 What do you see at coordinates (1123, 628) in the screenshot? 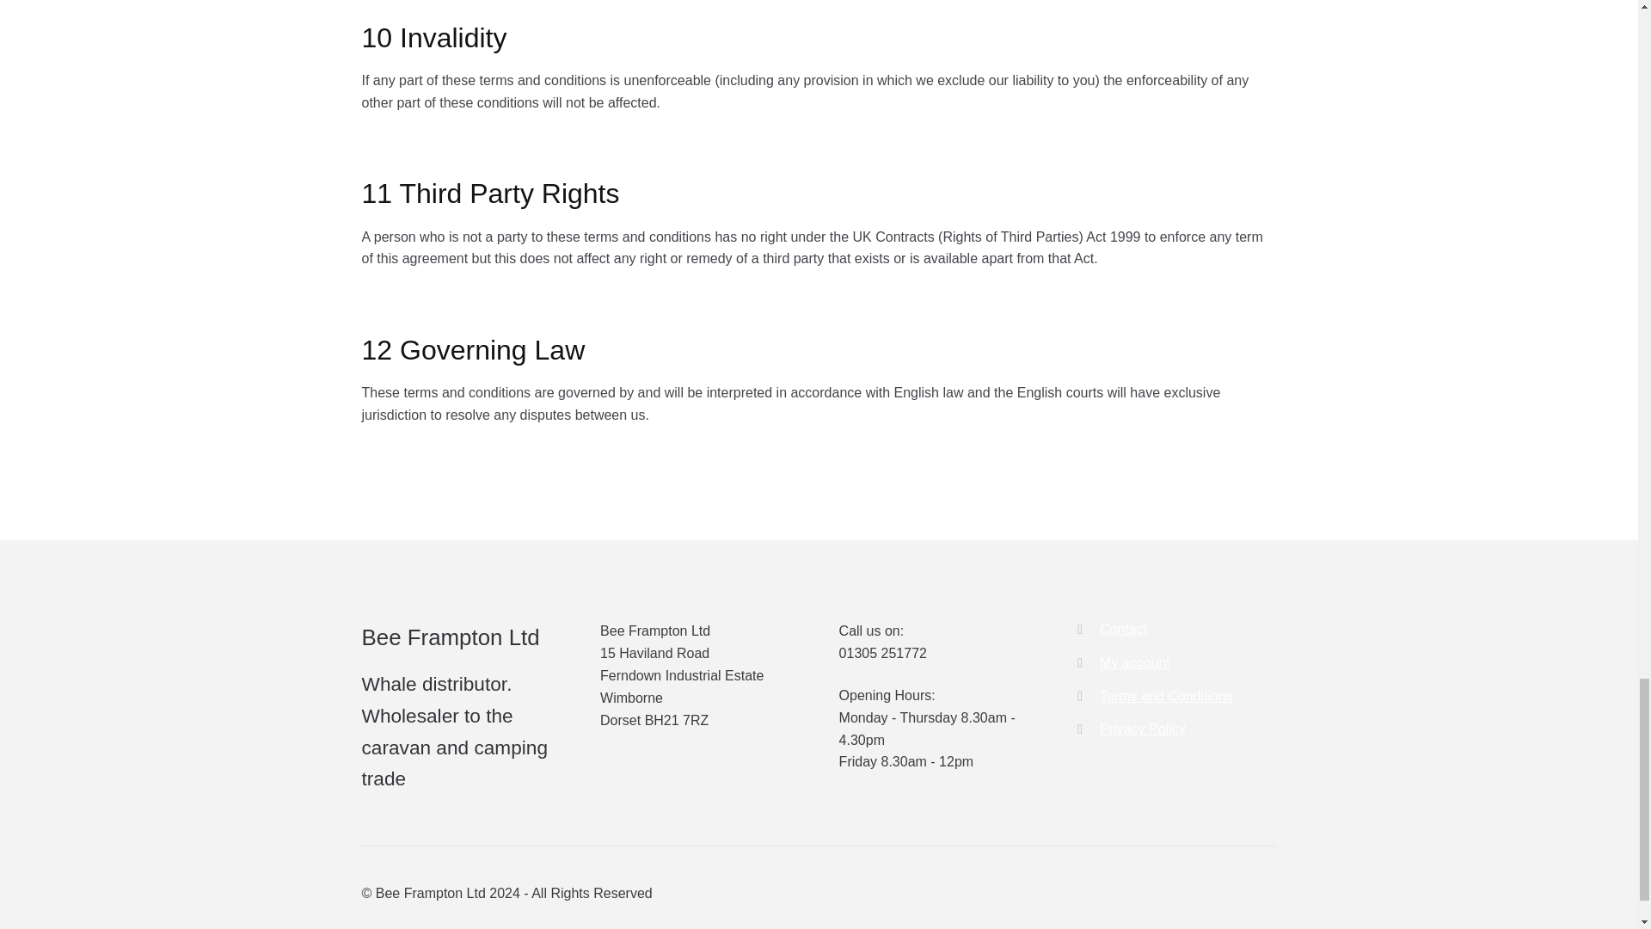
I see `Contact` at bounding box center [1123, 628].